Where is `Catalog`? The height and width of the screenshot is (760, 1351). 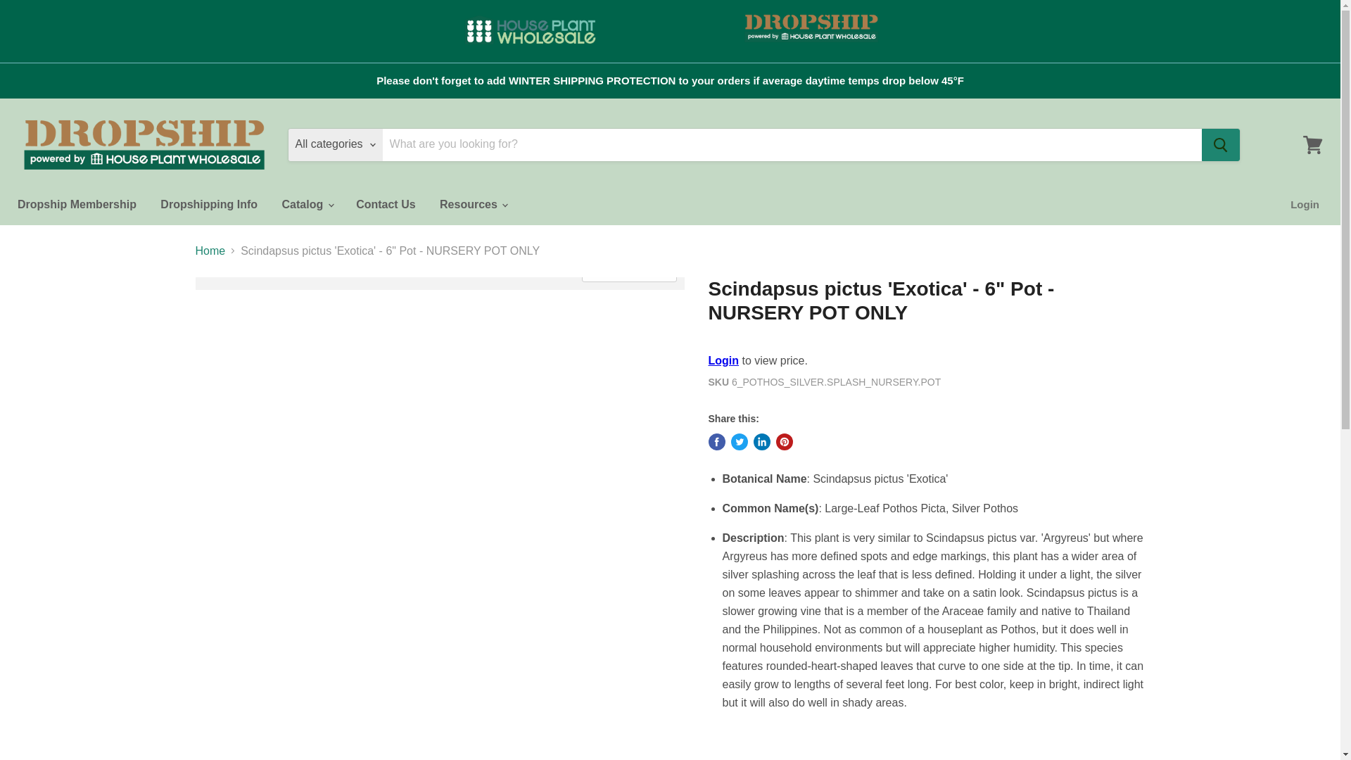
Catalog is located at coordinates (307, 205).